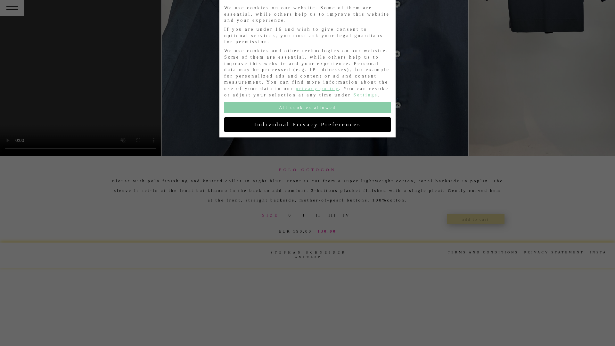  Describe the element at coordinates (289, 215) in the screenshot. I see `0` at that location.